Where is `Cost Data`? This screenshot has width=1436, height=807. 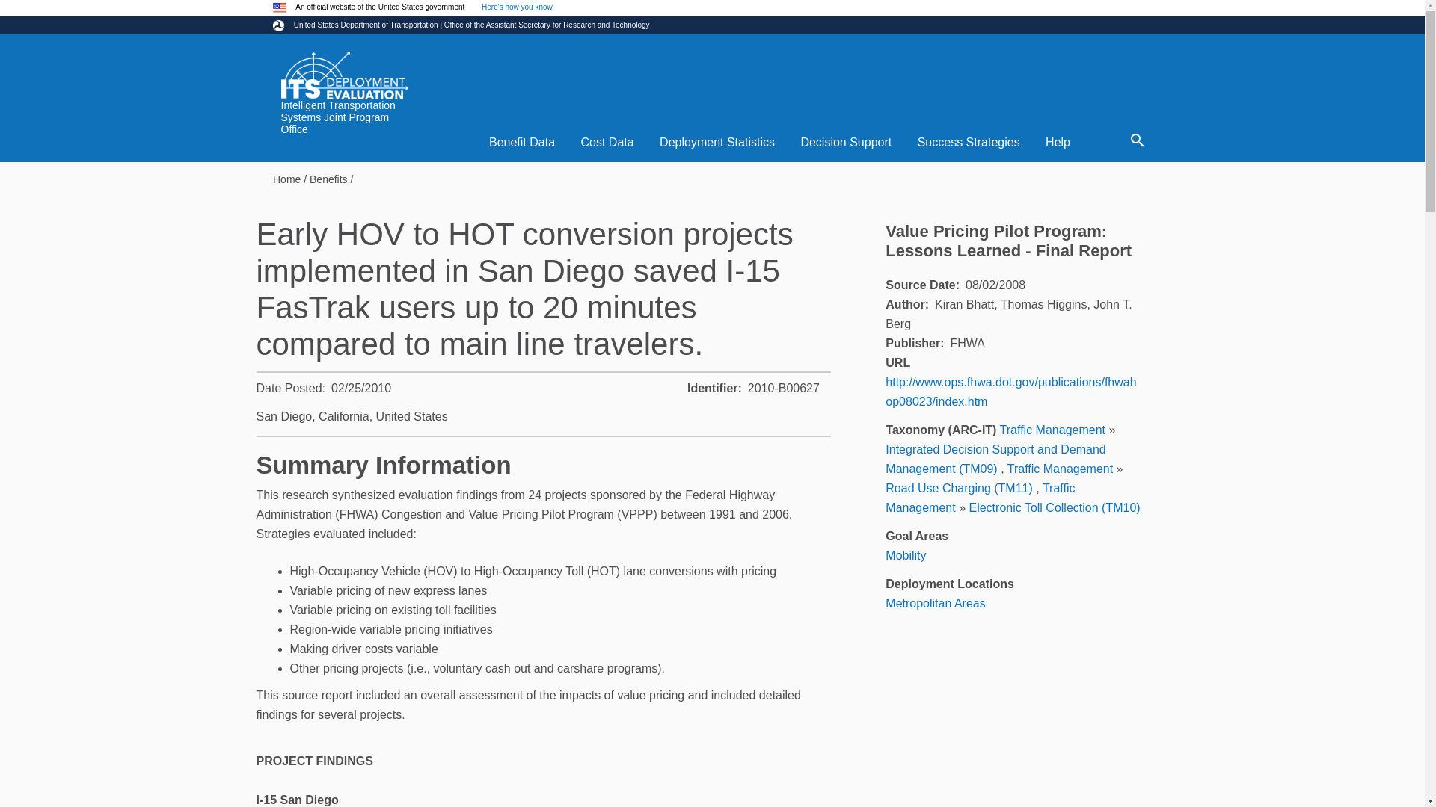 Cost Data is located at coordinates (606, 142).